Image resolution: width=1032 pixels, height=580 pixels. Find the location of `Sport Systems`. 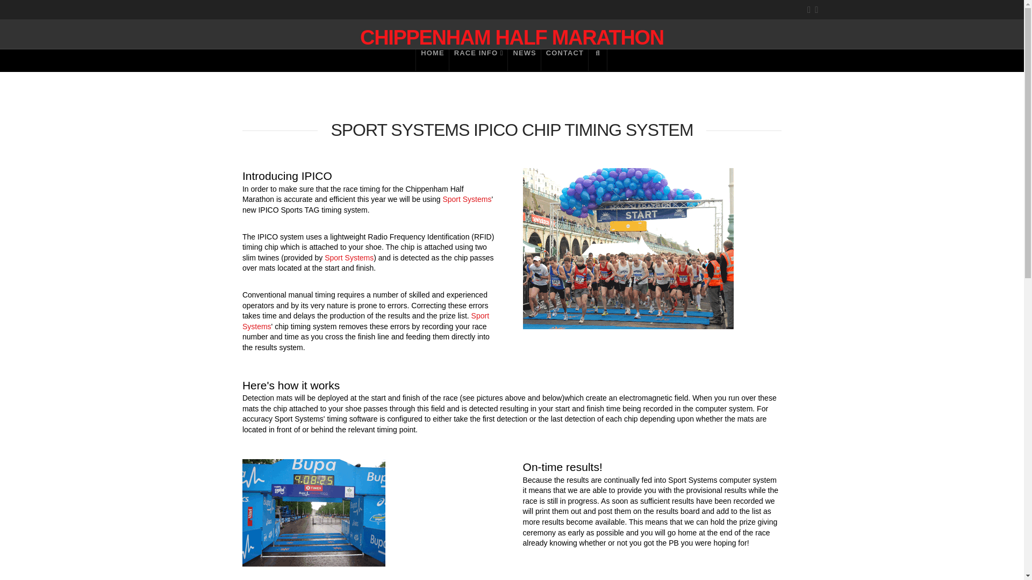

Sport Systems is located at coordinates (349, 258).